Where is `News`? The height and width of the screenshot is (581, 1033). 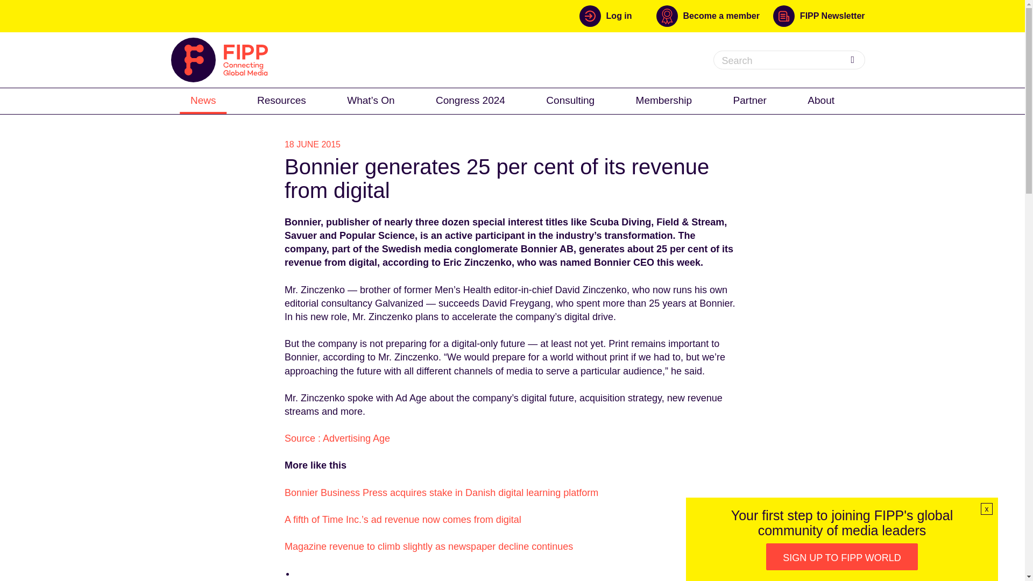
News is located at coordinates (203, 100).